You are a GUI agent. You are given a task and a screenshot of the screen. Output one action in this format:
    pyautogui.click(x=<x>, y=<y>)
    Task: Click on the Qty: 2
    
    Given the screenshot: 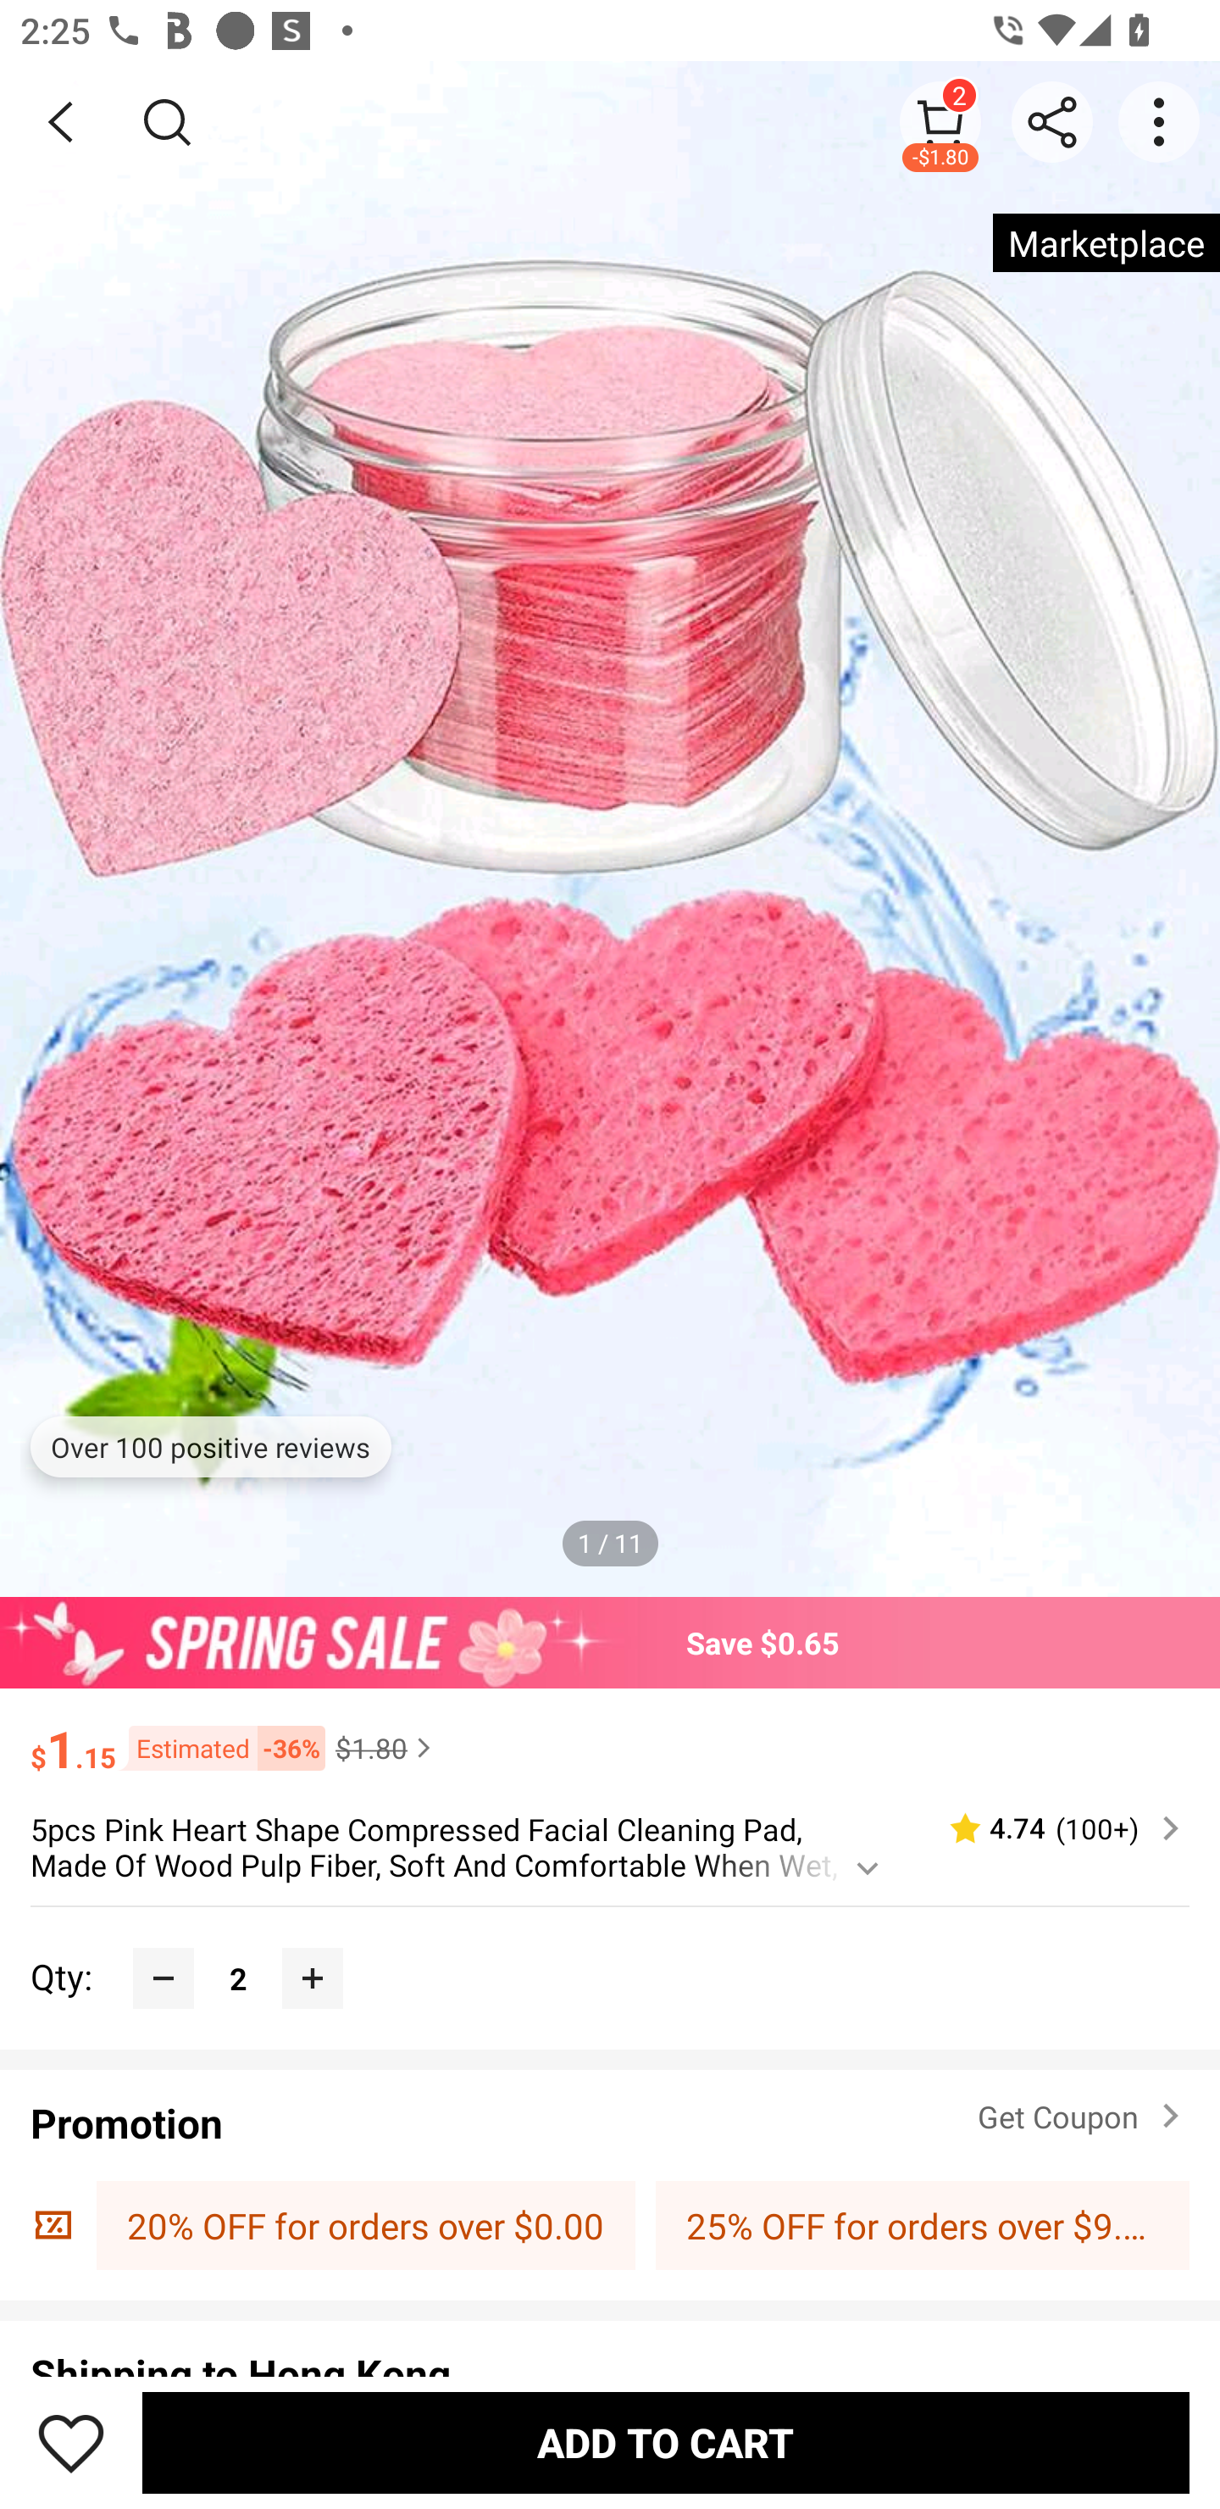 What is the action you would take?
    pyautogui.click(x=610, y=1946)
    